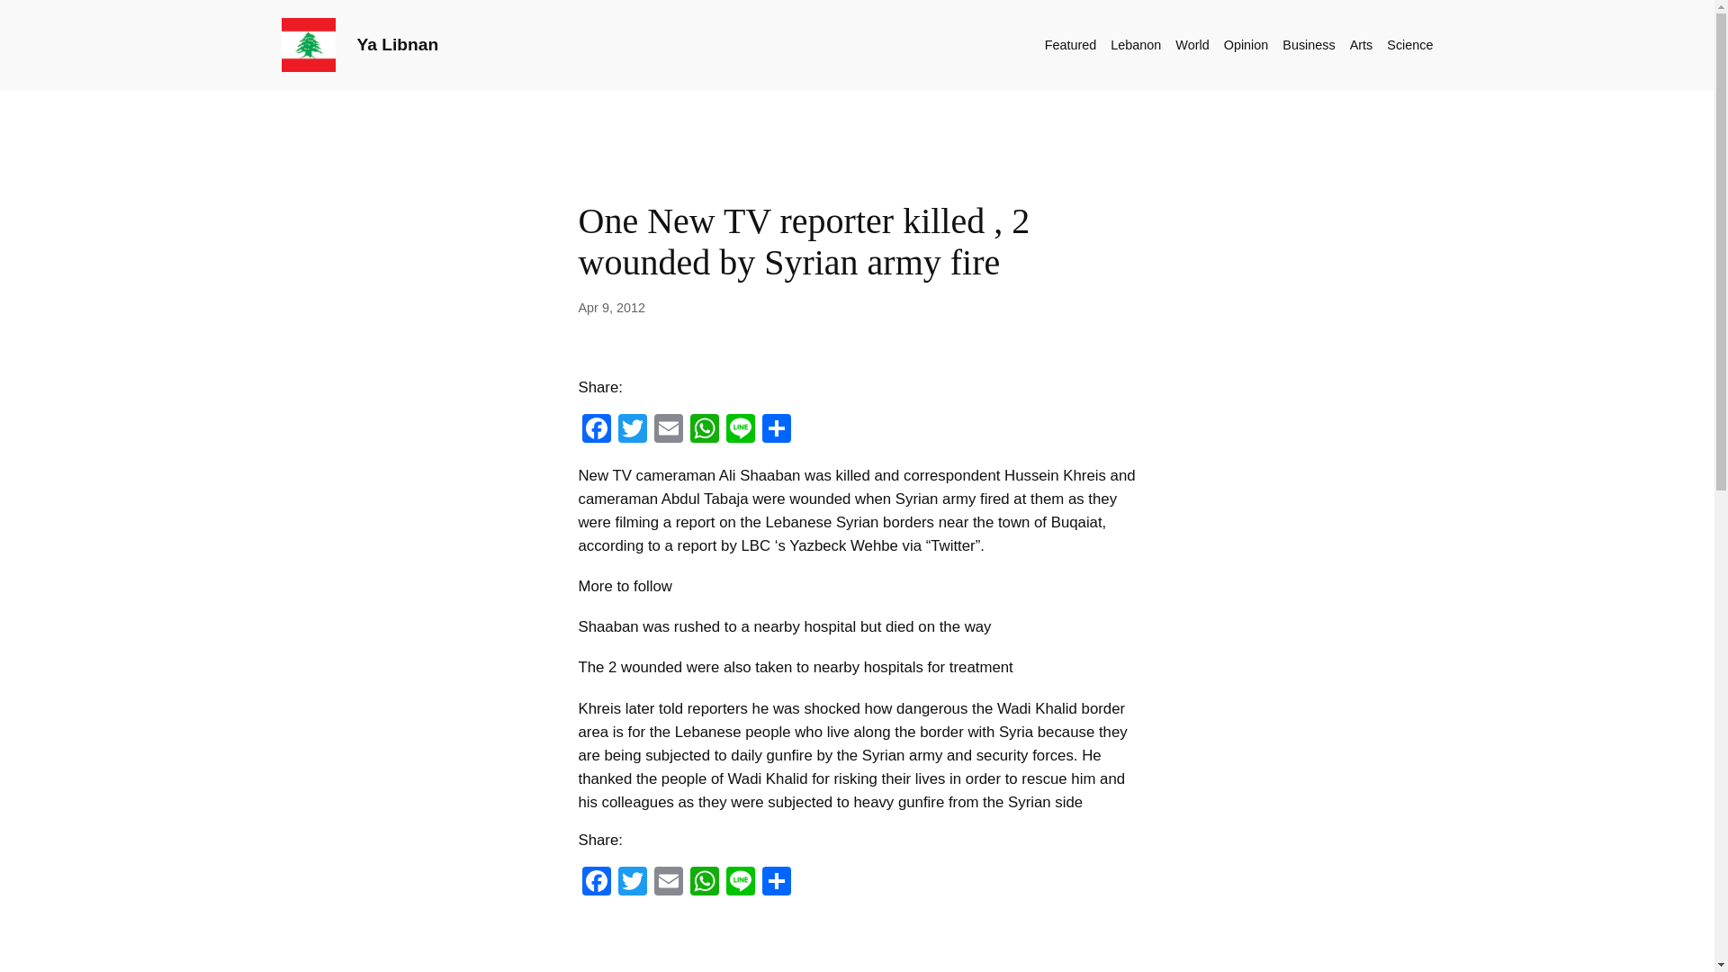  What do you see at coordinates (668, 884) in the screenshot?
I see `Email` at bounding box center [668, 884].